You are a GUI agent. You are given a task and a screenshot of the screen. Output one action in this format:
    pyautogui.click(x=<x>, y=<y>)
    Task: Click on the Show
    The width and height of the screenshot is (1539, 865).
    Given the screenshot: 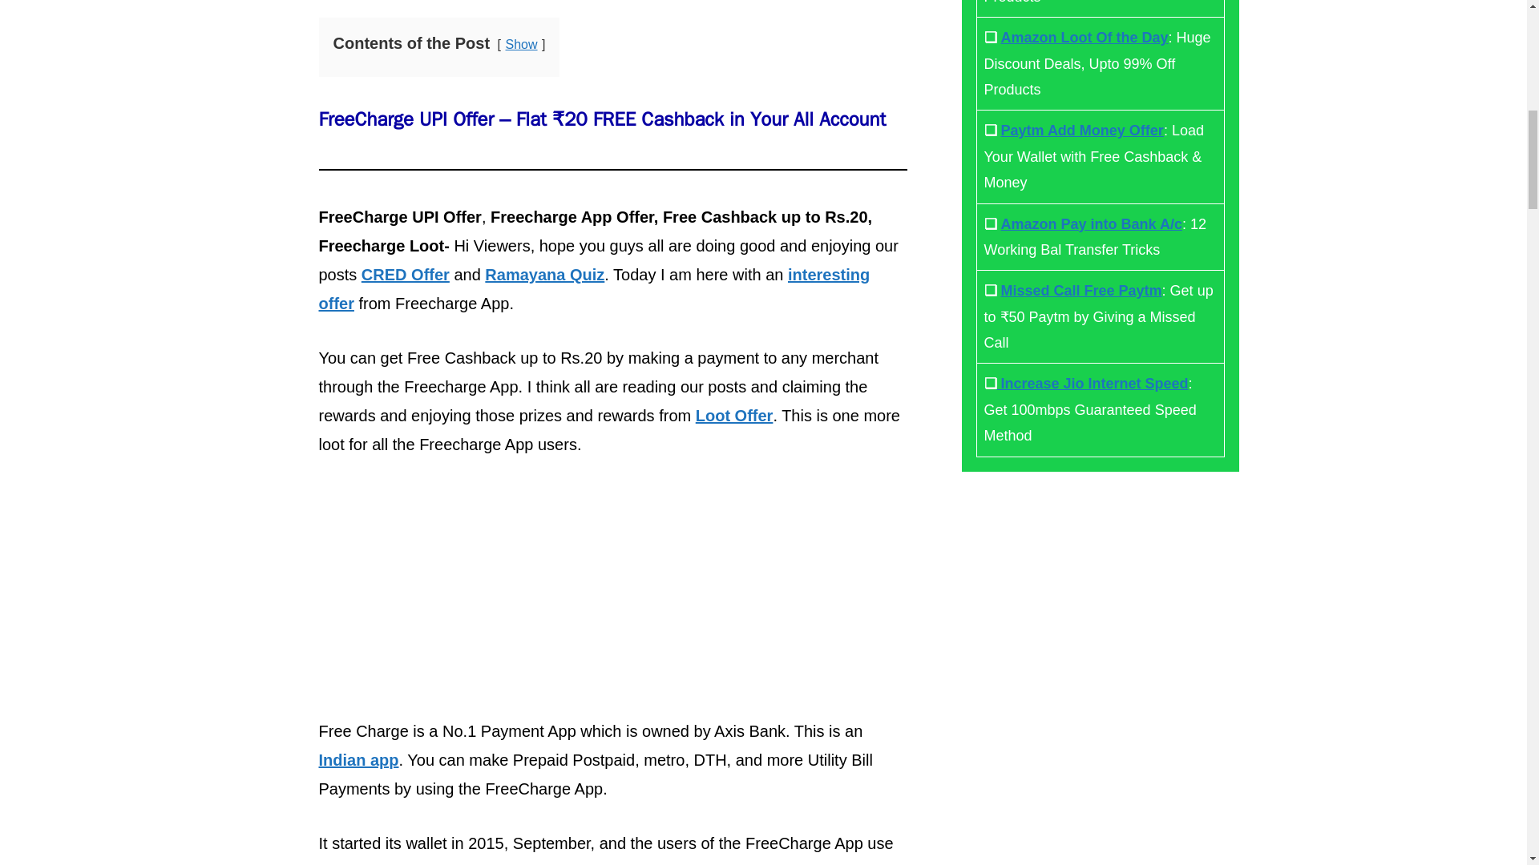 What is the action you would take?
    pyautogui.click(x=521, y=43)
    